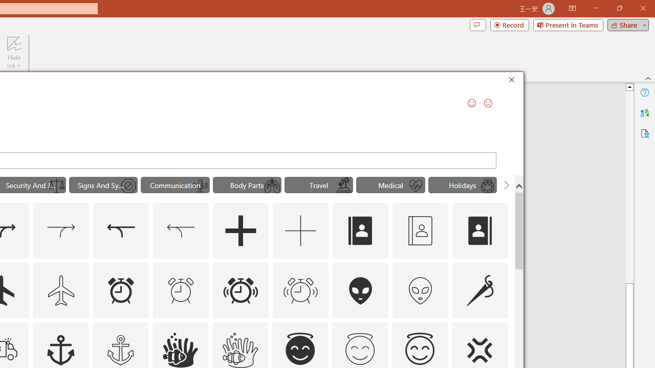 The height and width of the screenshot is (368, 655). Describe the element at coordinates (487, 186) in the screenshot. I see `AutomationID: Icons_WreathHoliday_M` at that location.